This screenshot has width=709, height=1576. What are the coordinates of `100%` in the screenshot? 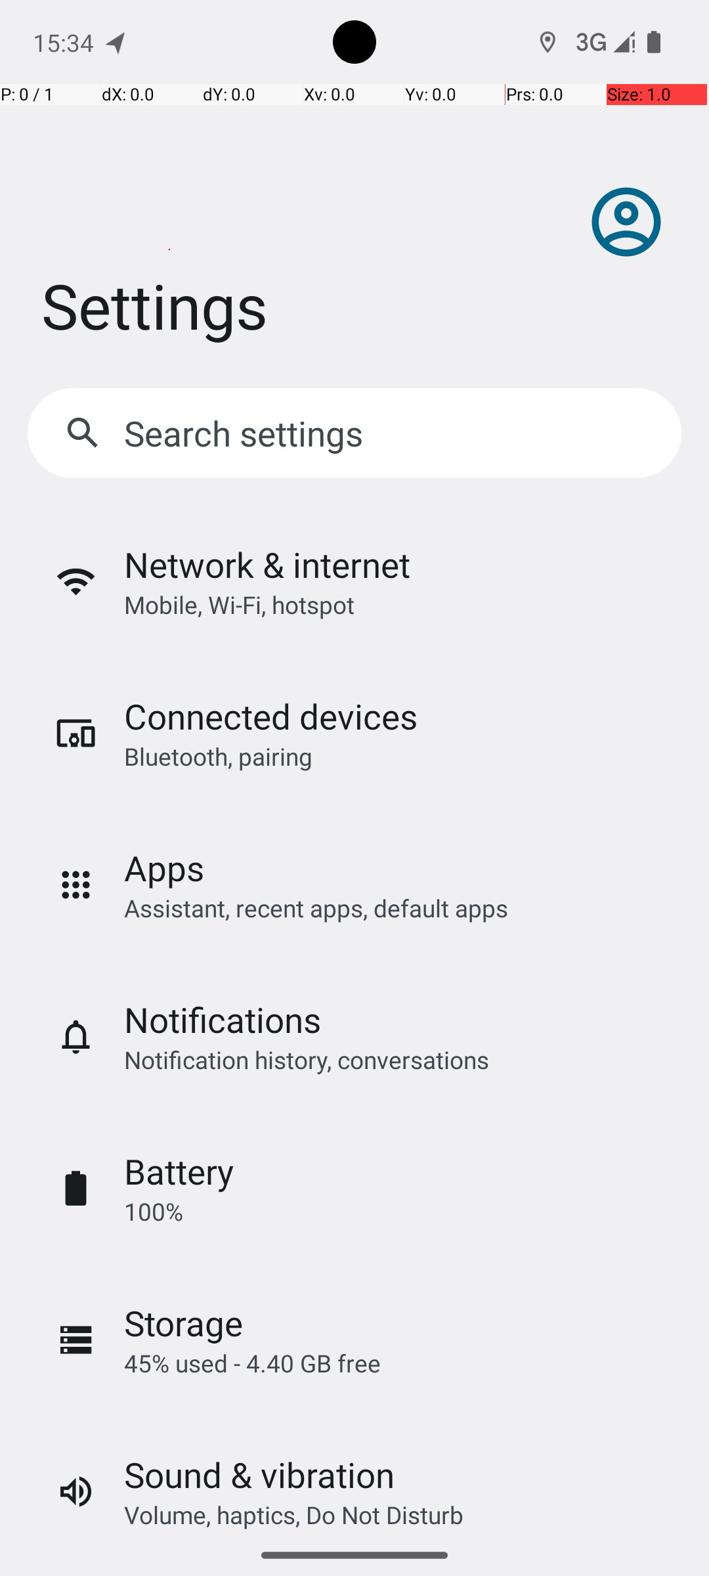 It's located at (154, 1211).